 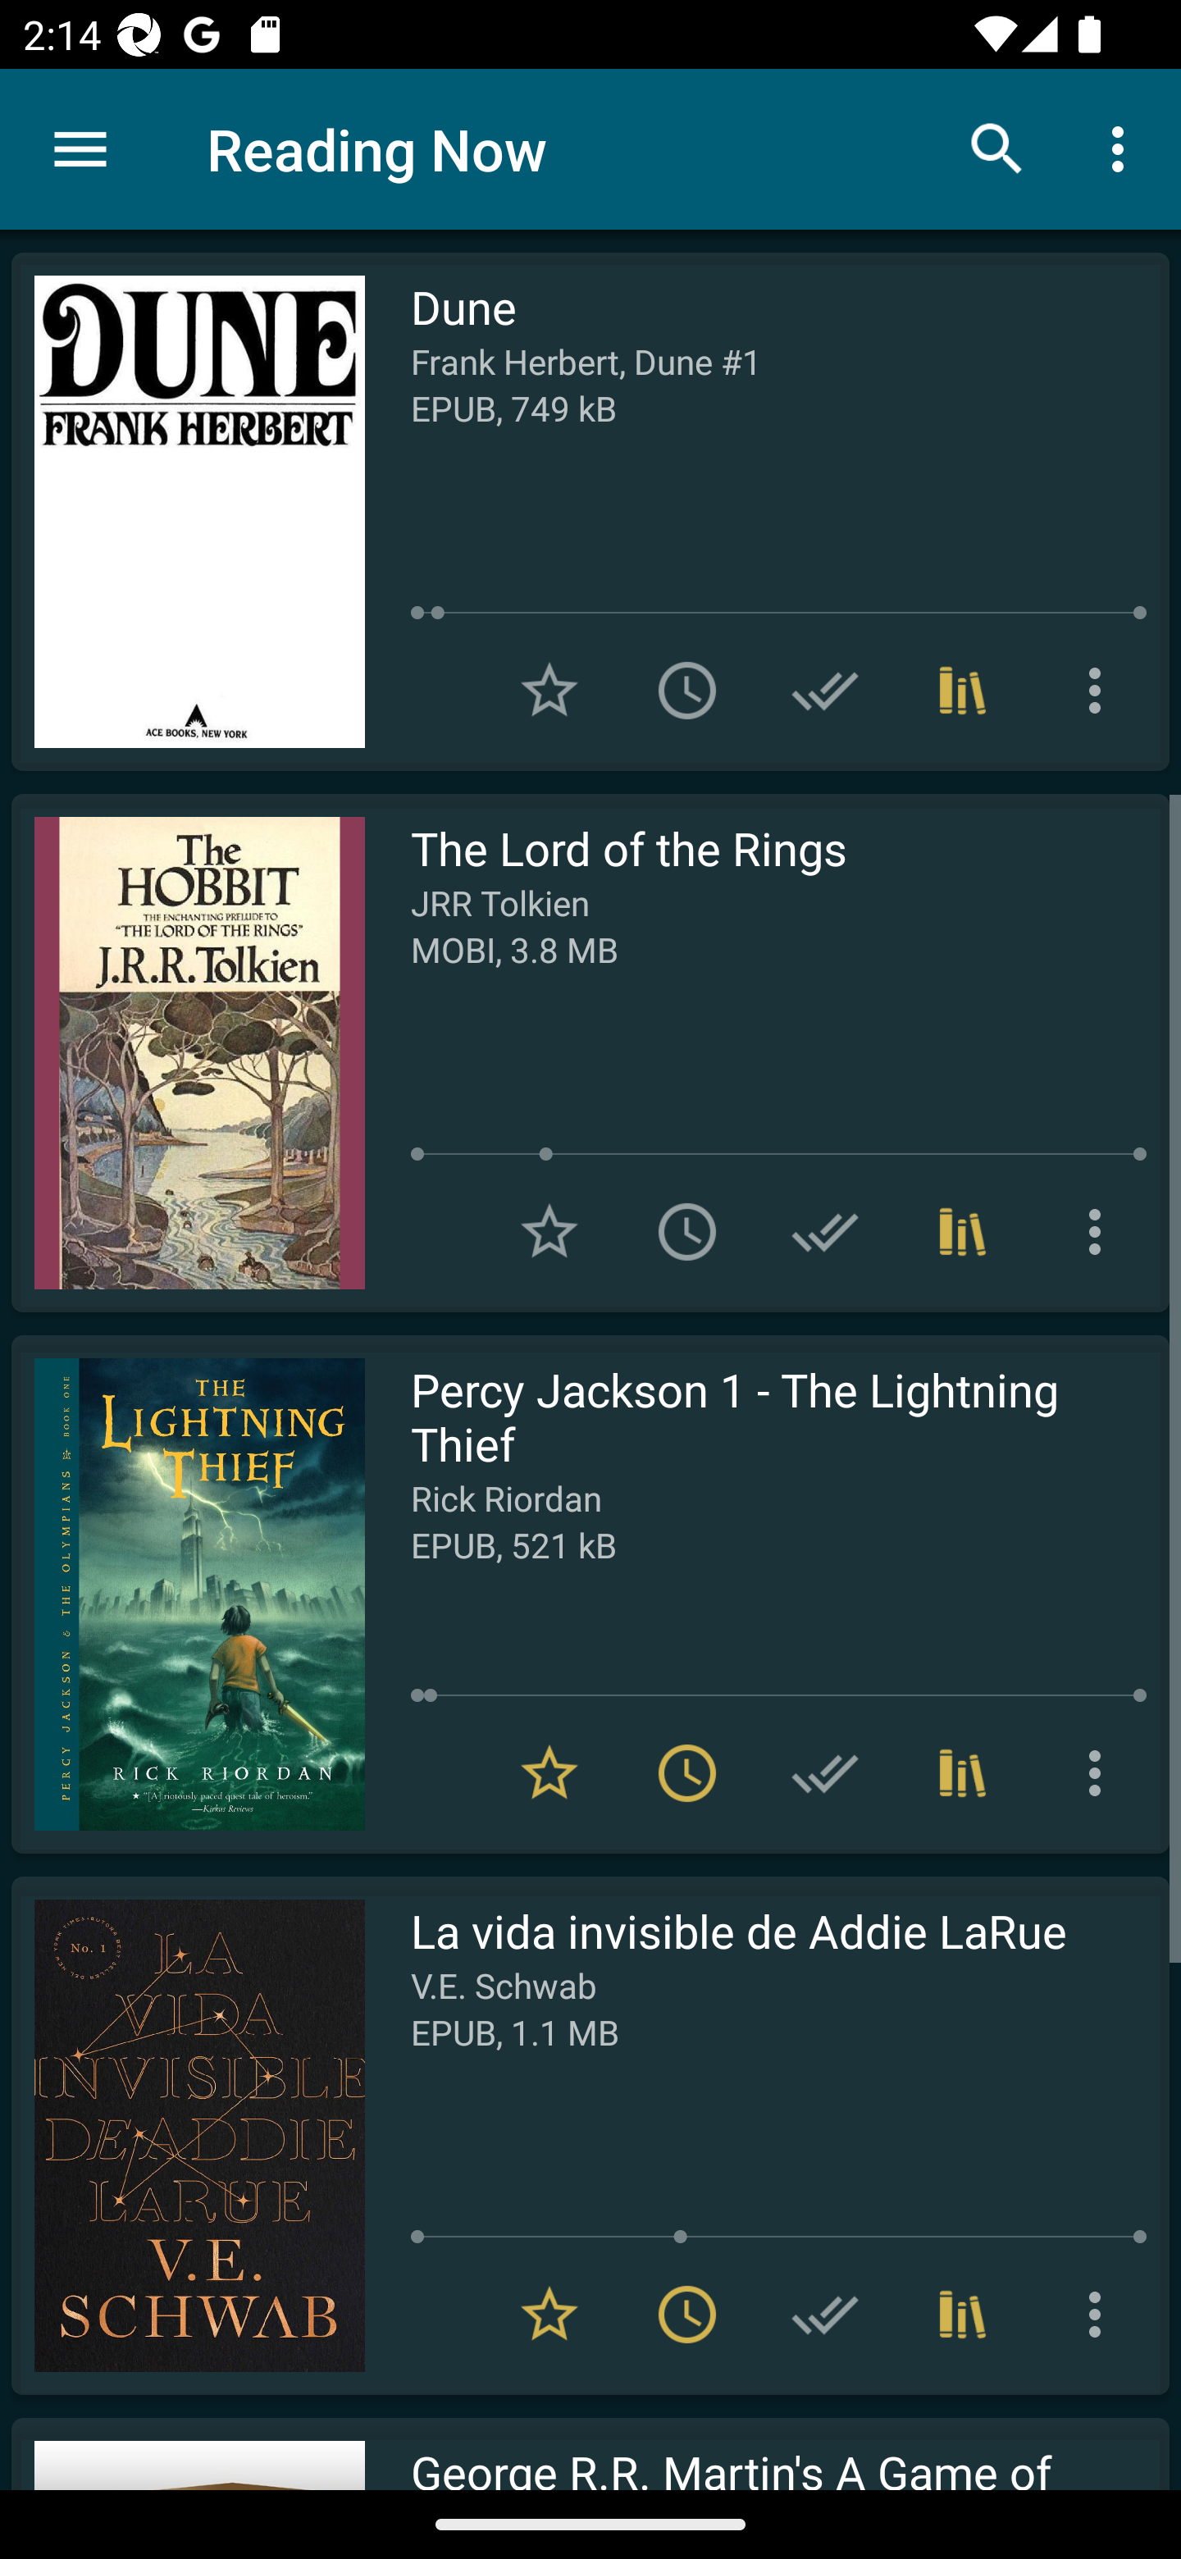 What do you see at coordinates (963, 691) in the screenshot?
I see `Collections (1)` at bounding box center [963, 691].